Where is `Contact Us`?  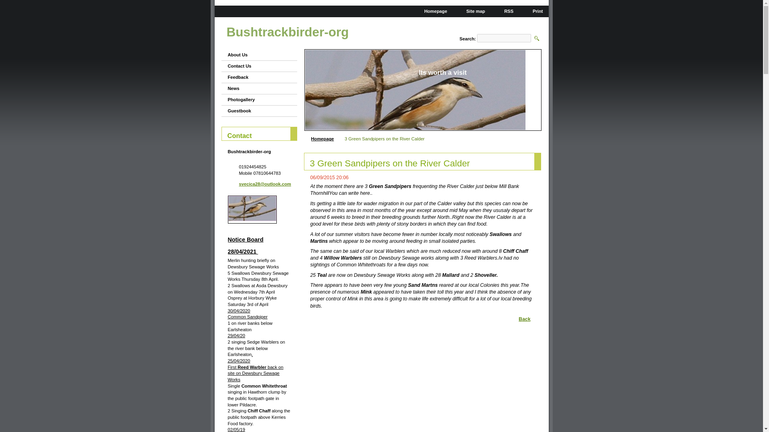
Contact Us is located at coordinates (256, 66).